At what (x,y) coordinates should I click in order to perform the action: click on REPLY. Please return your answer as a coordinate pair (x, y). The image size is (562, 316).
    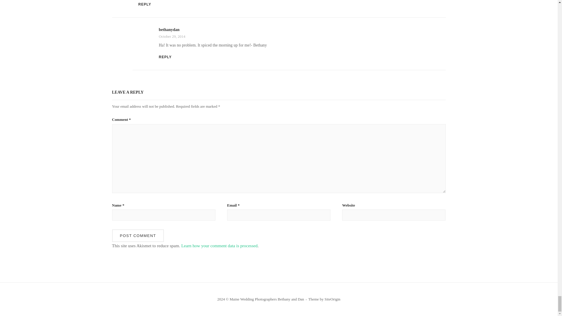
    Looking at the image, I should click on (145, 4).